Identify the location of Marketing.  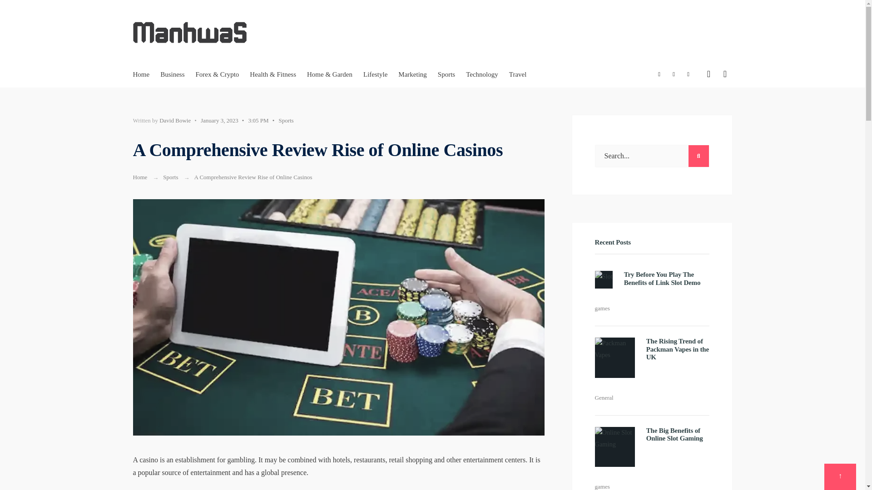
(412, 74).